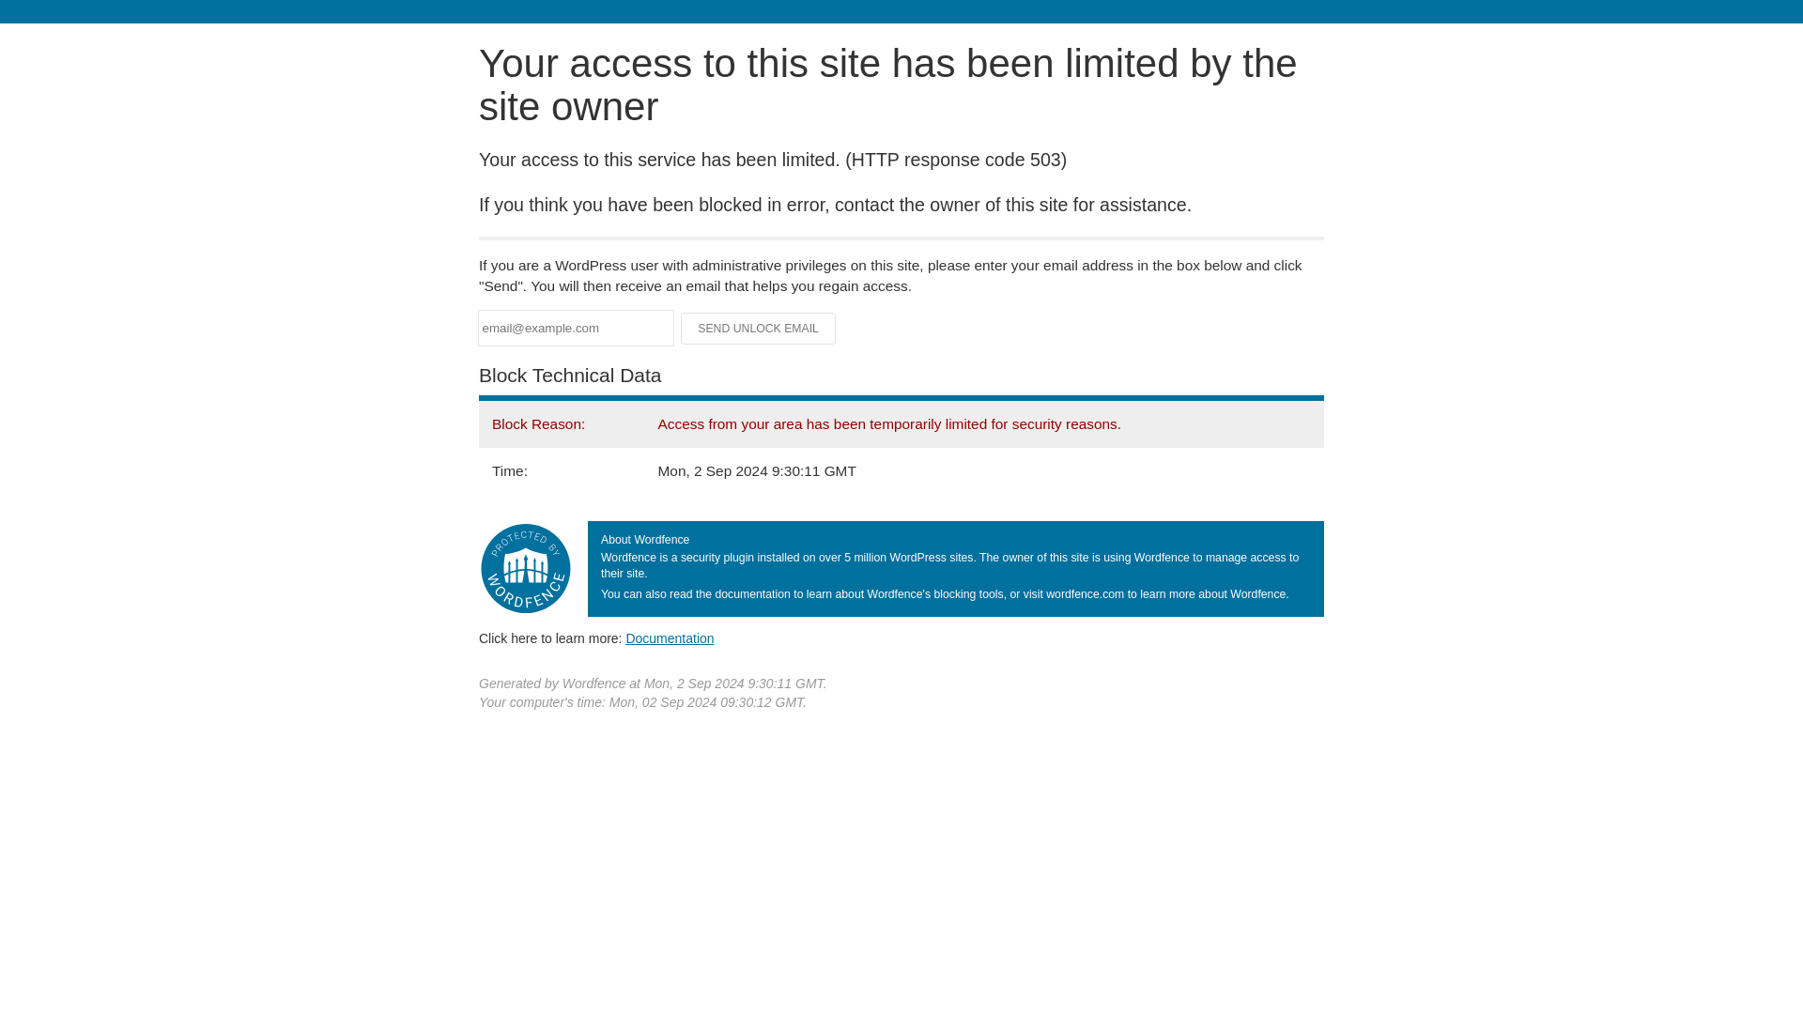 This screenshot has width=1803, height=1014. What do you see at coordinates (759, 329) in the screenshot?
I see `Send Unlock Email` at bounding box center [759, 329].